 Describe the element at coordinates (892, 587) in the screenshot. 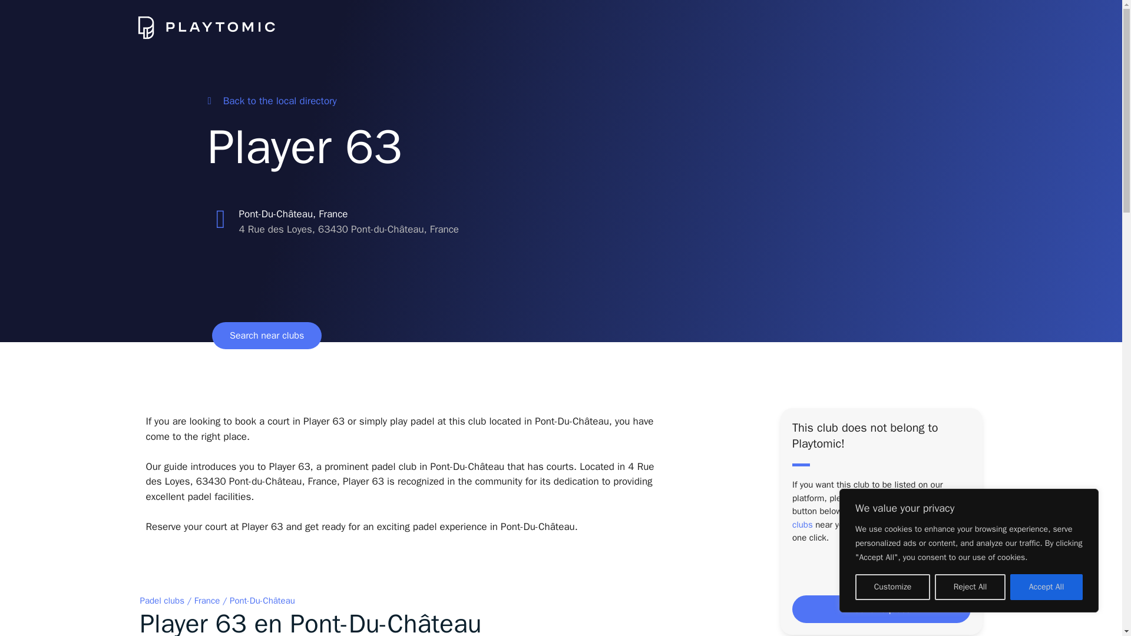

I see `Customize` at that location.